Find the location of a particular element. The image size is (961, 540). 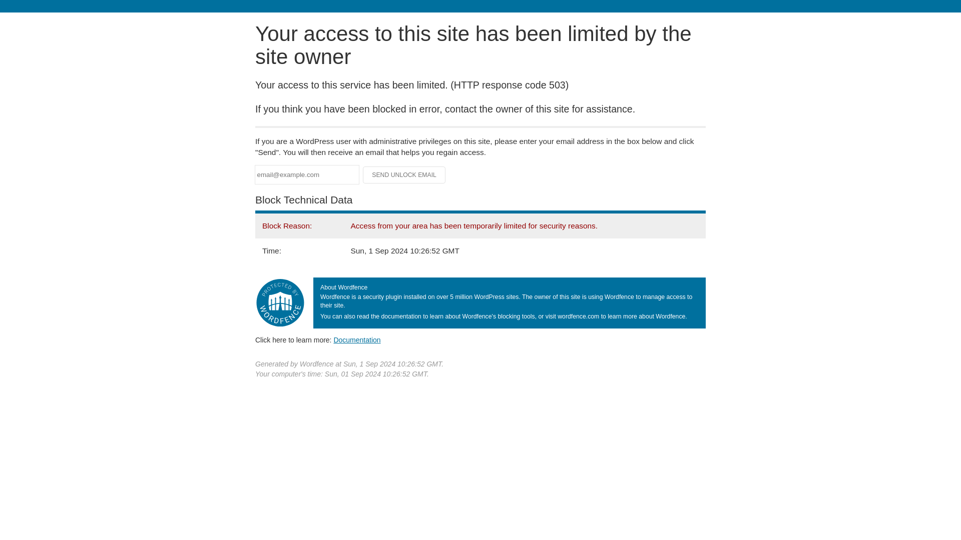

Documentation is located at coordinates (357, 339).